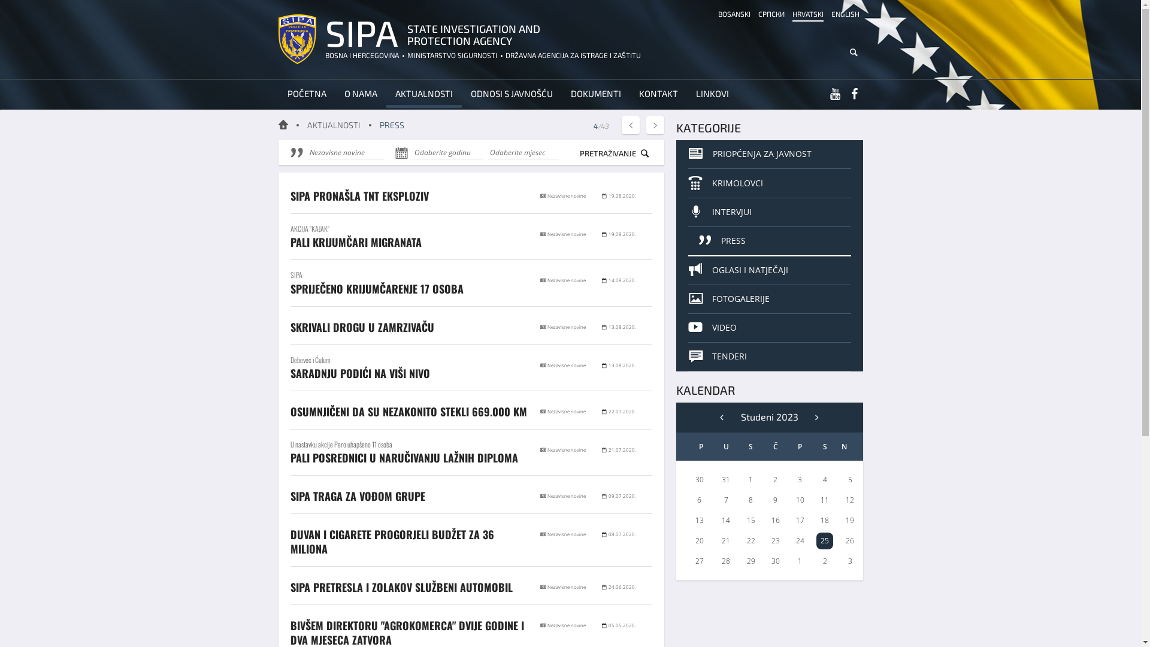  Describe the element at coordinates (800, 479) in the screenshot. I see `3` at that location.